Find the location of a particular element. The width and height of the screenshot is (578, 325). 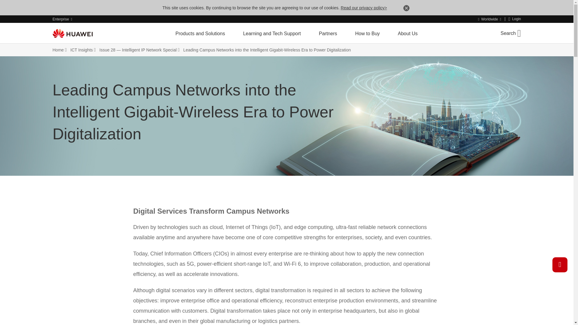

Huawei is located at coordinates (72, 33).